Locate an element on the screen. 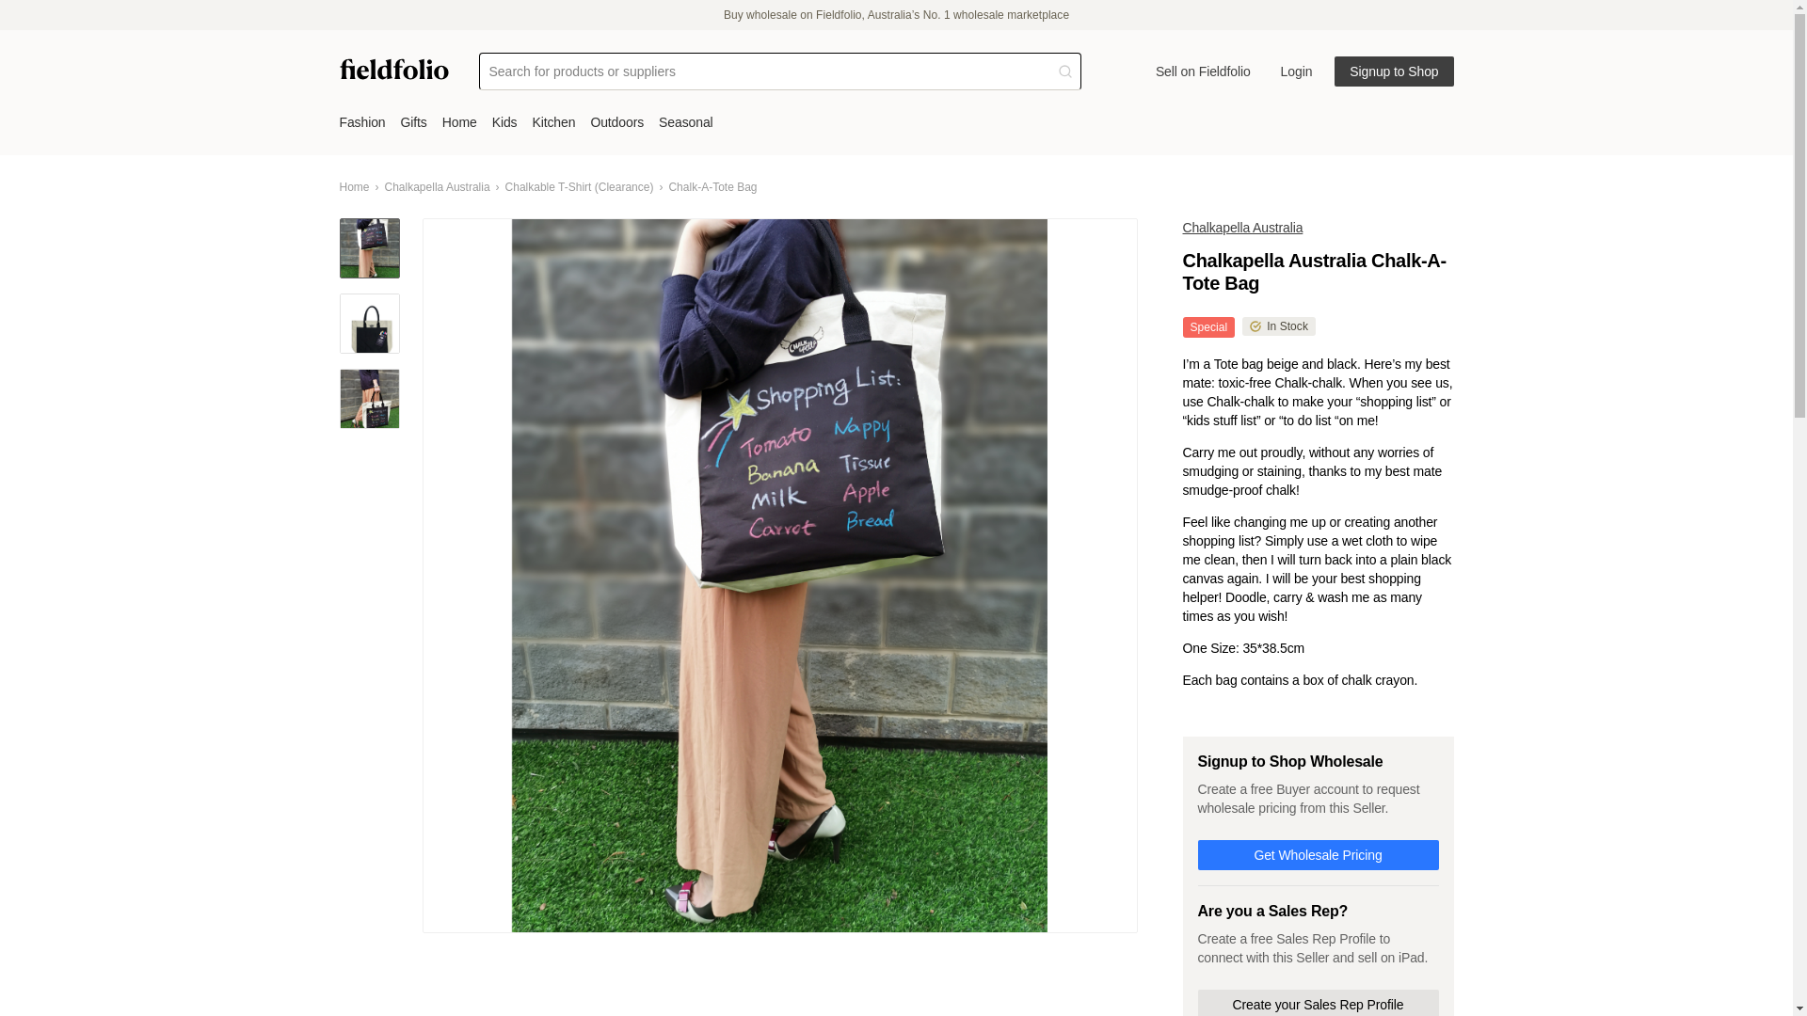 Image resolution: width=1807 pixels, height=1016 pixels. Outdoors is located at coordinates (625, 122).